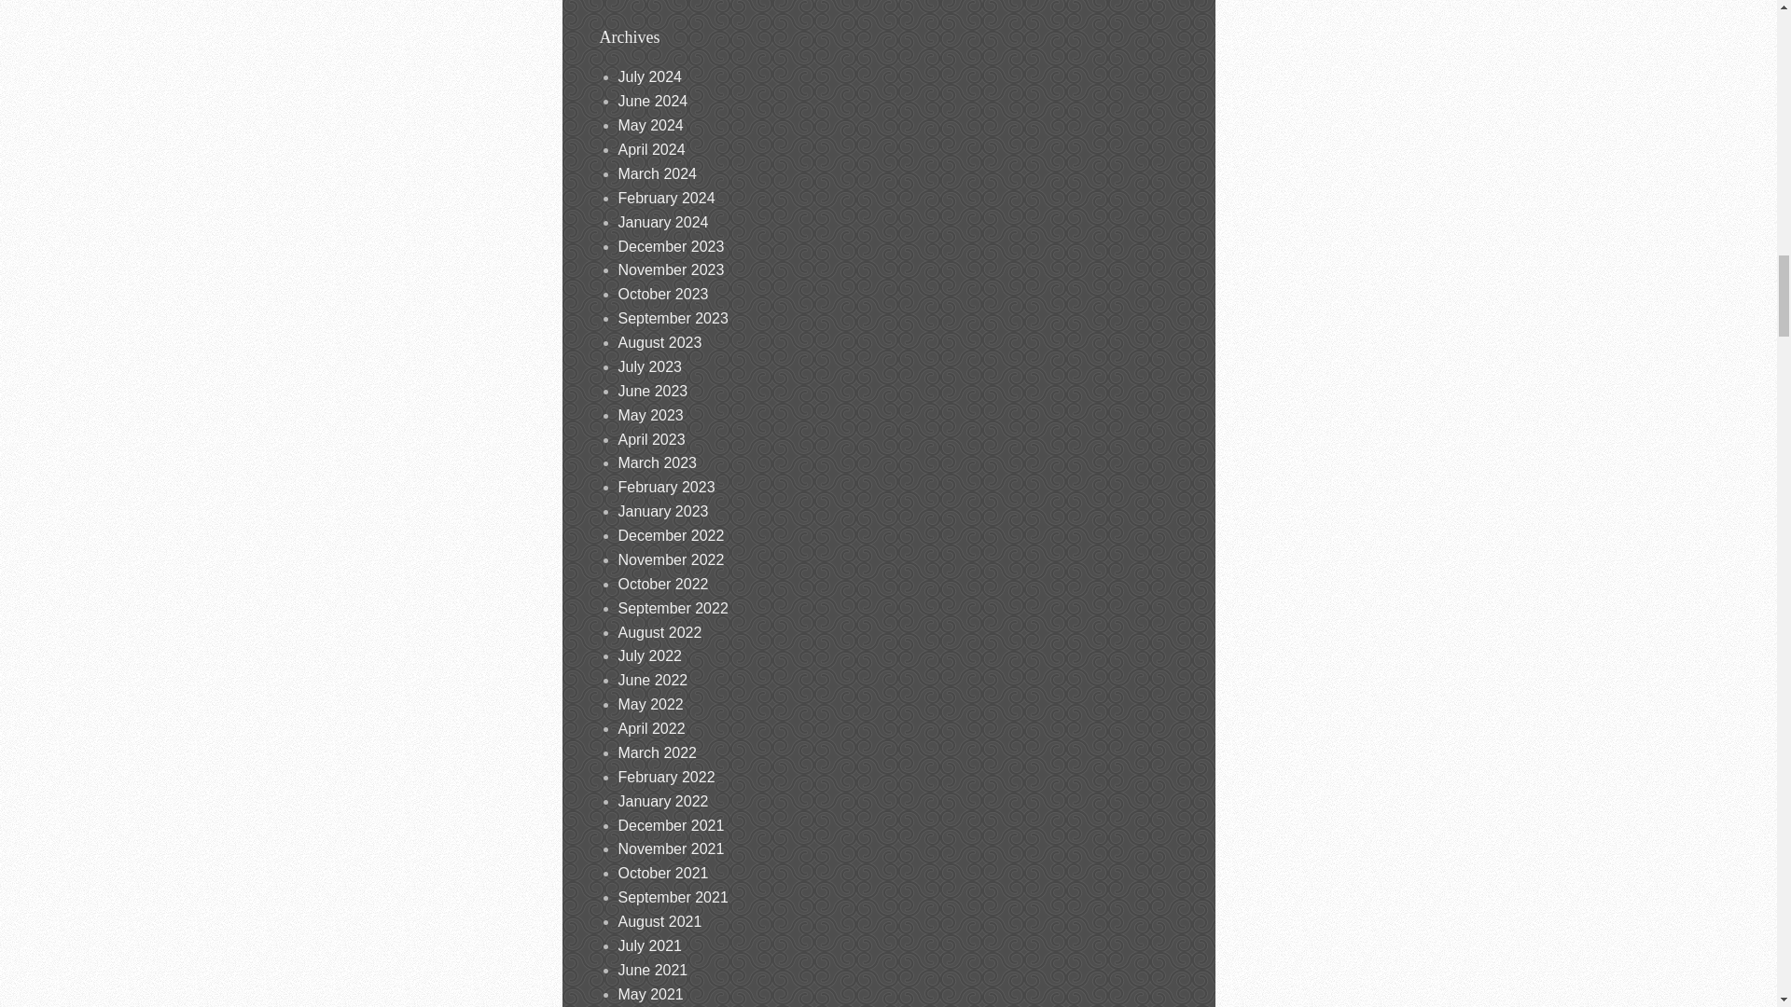 The image size is (1791, 1007). Describe the element at coordinates (670, 246) in the screenshot. I see `December 2023` at that location.